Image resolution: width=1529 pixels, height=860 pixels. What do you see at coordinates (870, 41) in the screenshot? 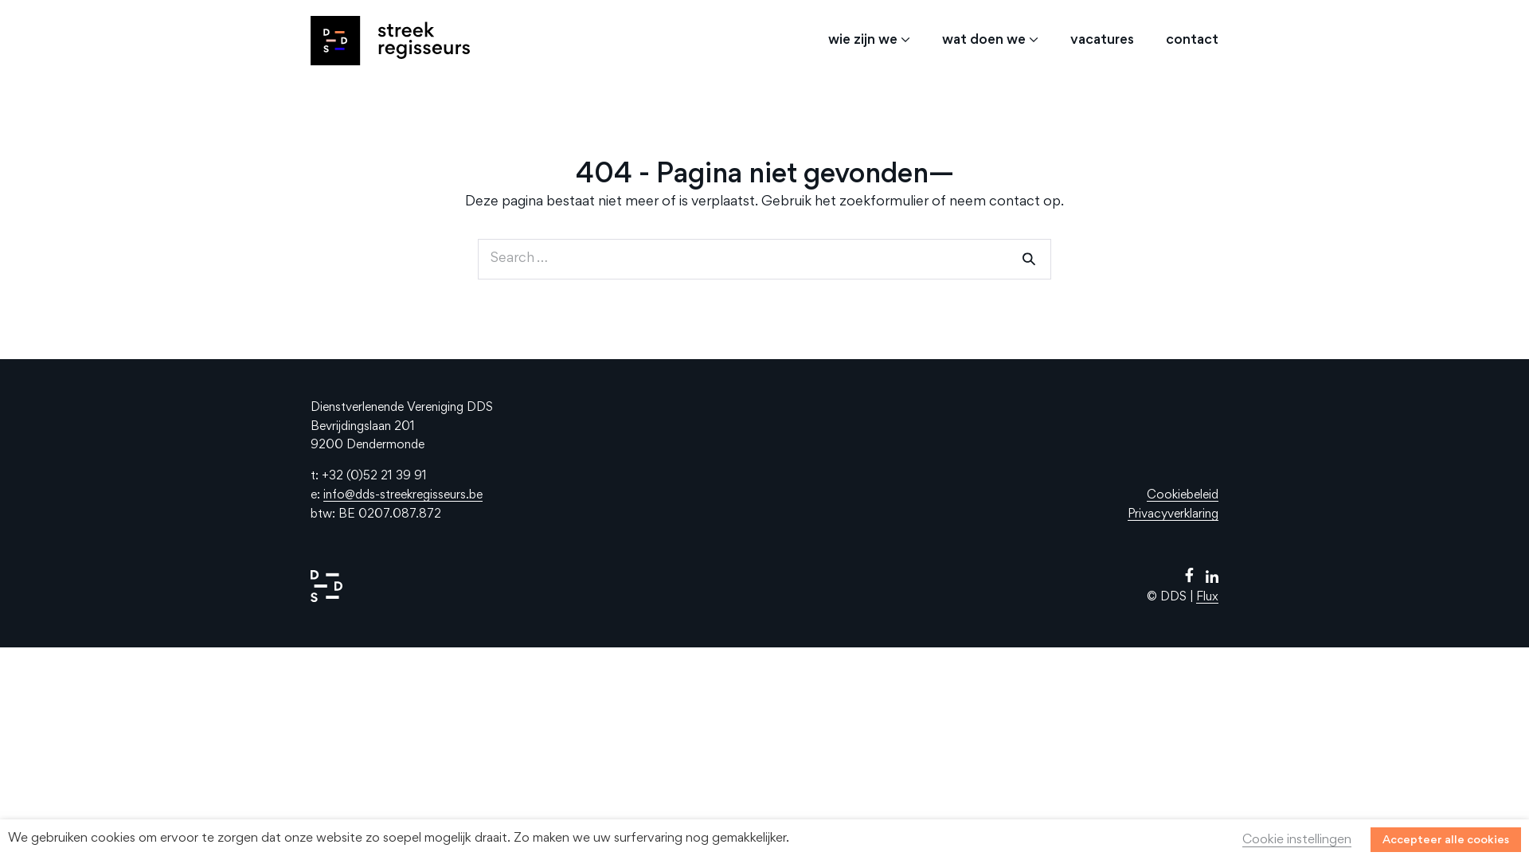
I see `wie zijn we` at bounding box center [870, 41].